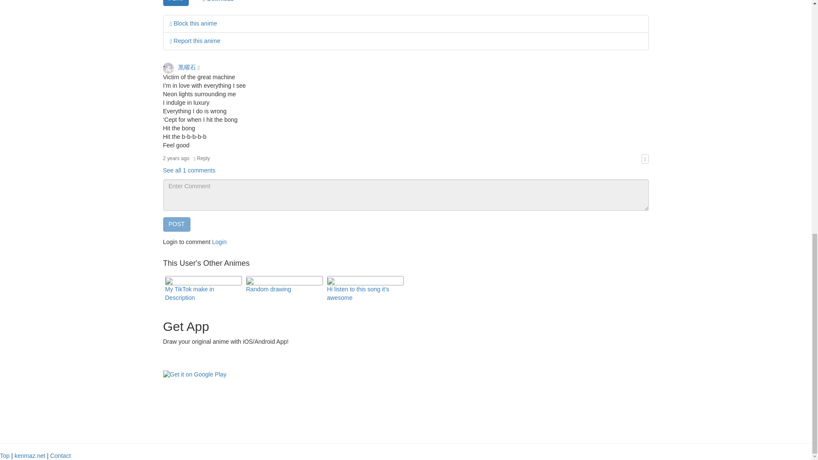 The image size is (818, 460). What do you see at coordinates (190, 293) in the screenshot?
I see `My TikTok make in Description` at bounding box center [190, 293].